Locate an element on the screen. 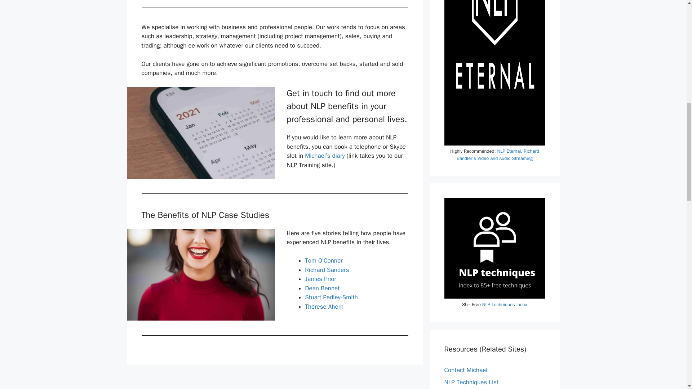 The height and width of the screenshot is (389, 692). Therese Ahern is located at coordinates (324, 307).